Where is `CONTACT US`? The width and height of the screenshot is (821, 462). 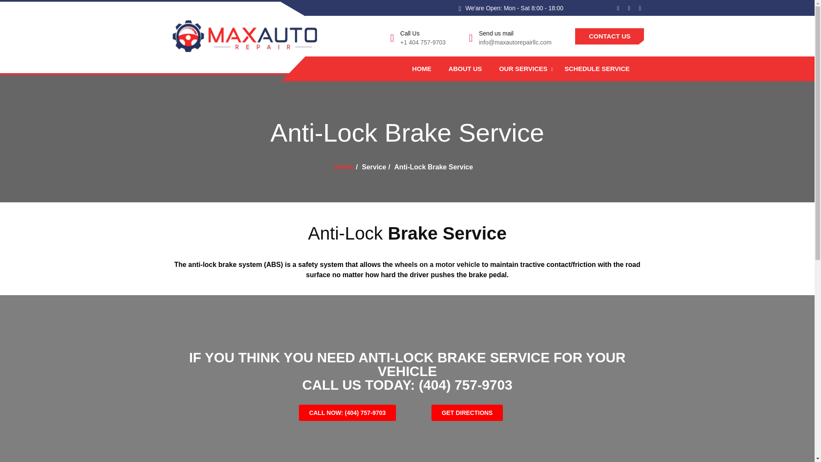
CONTACT US is located at coordinates (610, 36).